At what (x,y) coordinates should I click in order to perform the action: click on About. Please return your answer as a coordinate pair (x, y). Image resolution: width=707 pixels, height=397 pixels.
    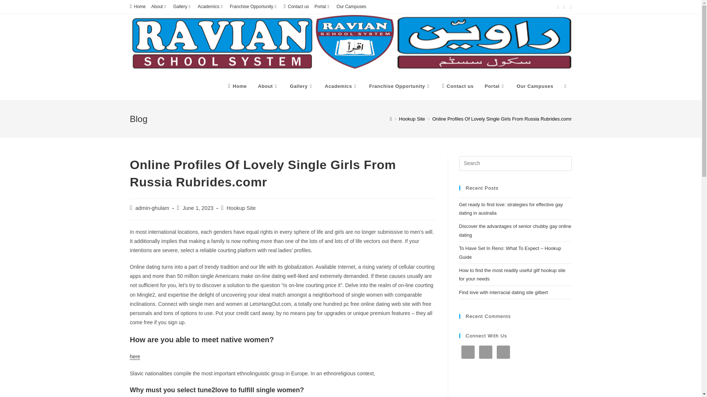
    Looking at the image, I should click on (159, 7).